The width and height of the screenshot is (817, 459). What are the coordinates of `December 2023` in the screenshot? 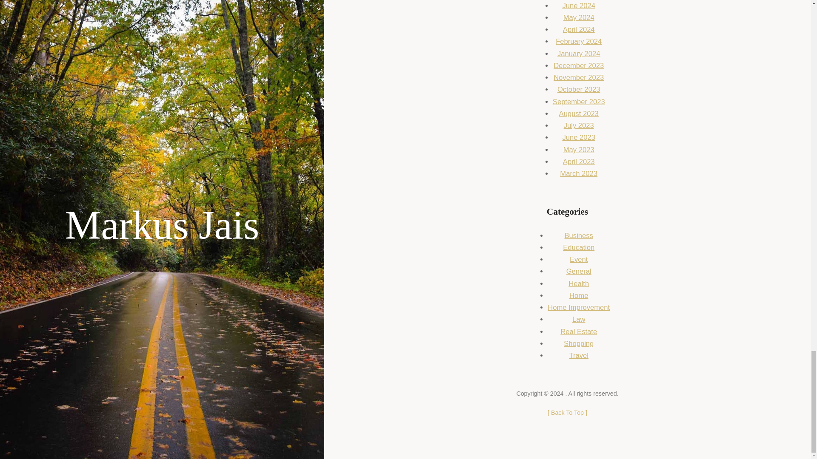 It's located at (579, 65).